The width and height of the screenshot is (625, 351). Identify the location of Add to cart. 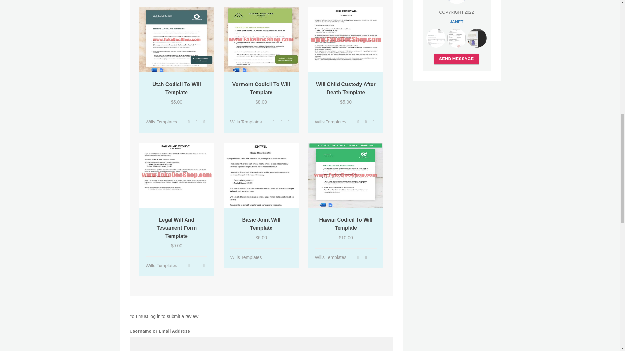
(204, 265).